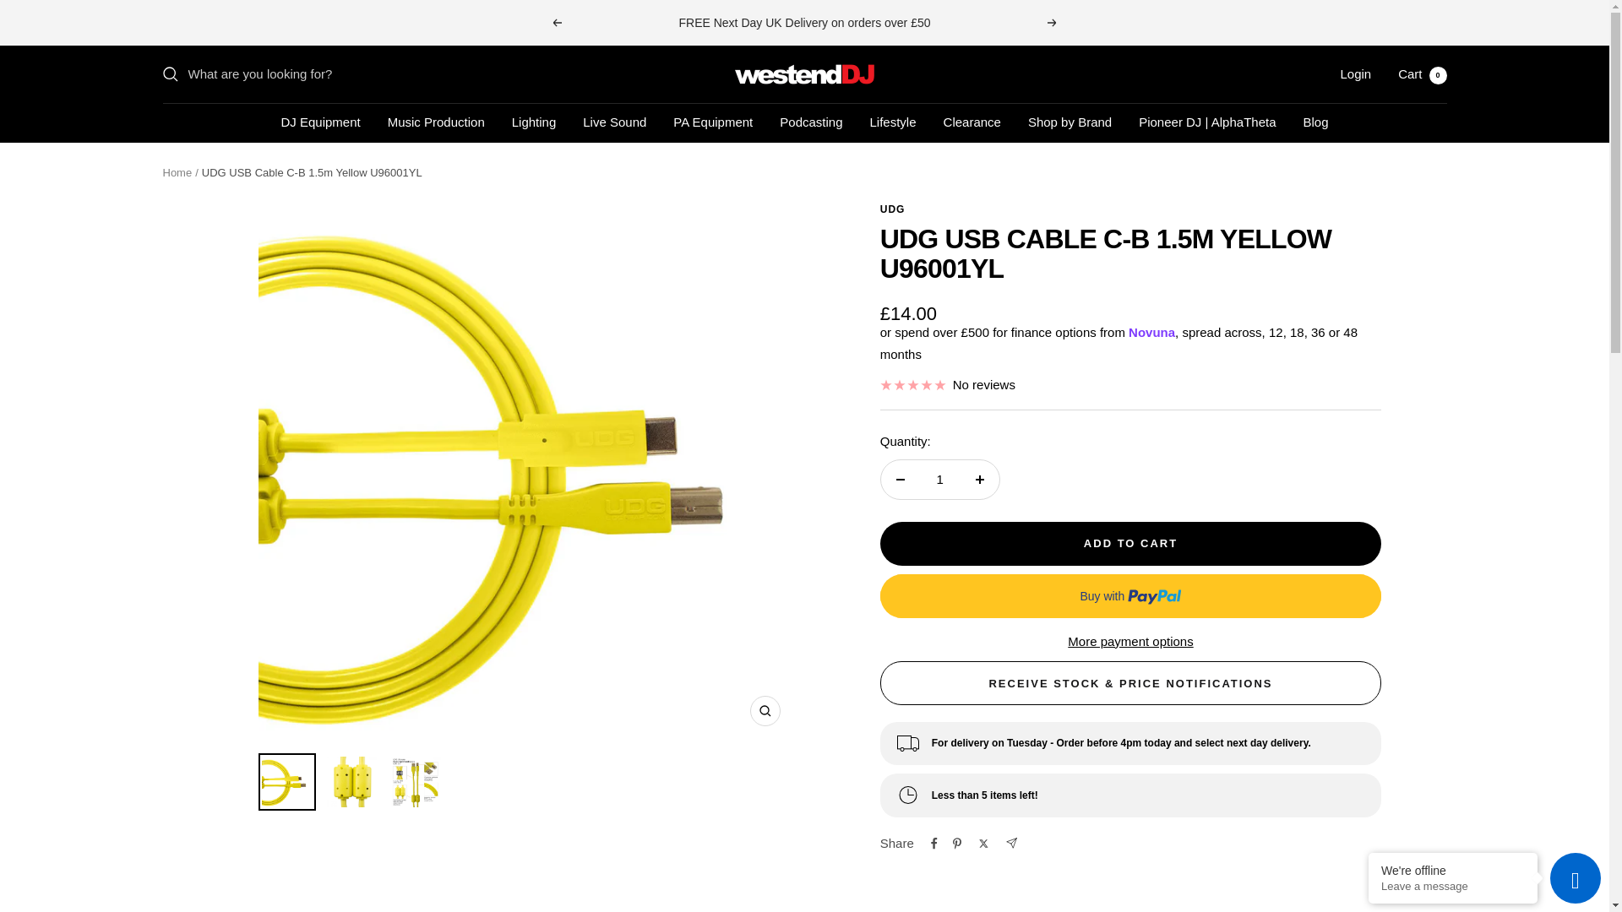 The height and width of the screenshot is (912, 1622). I want to click on Music Production, so click(1423, 73).